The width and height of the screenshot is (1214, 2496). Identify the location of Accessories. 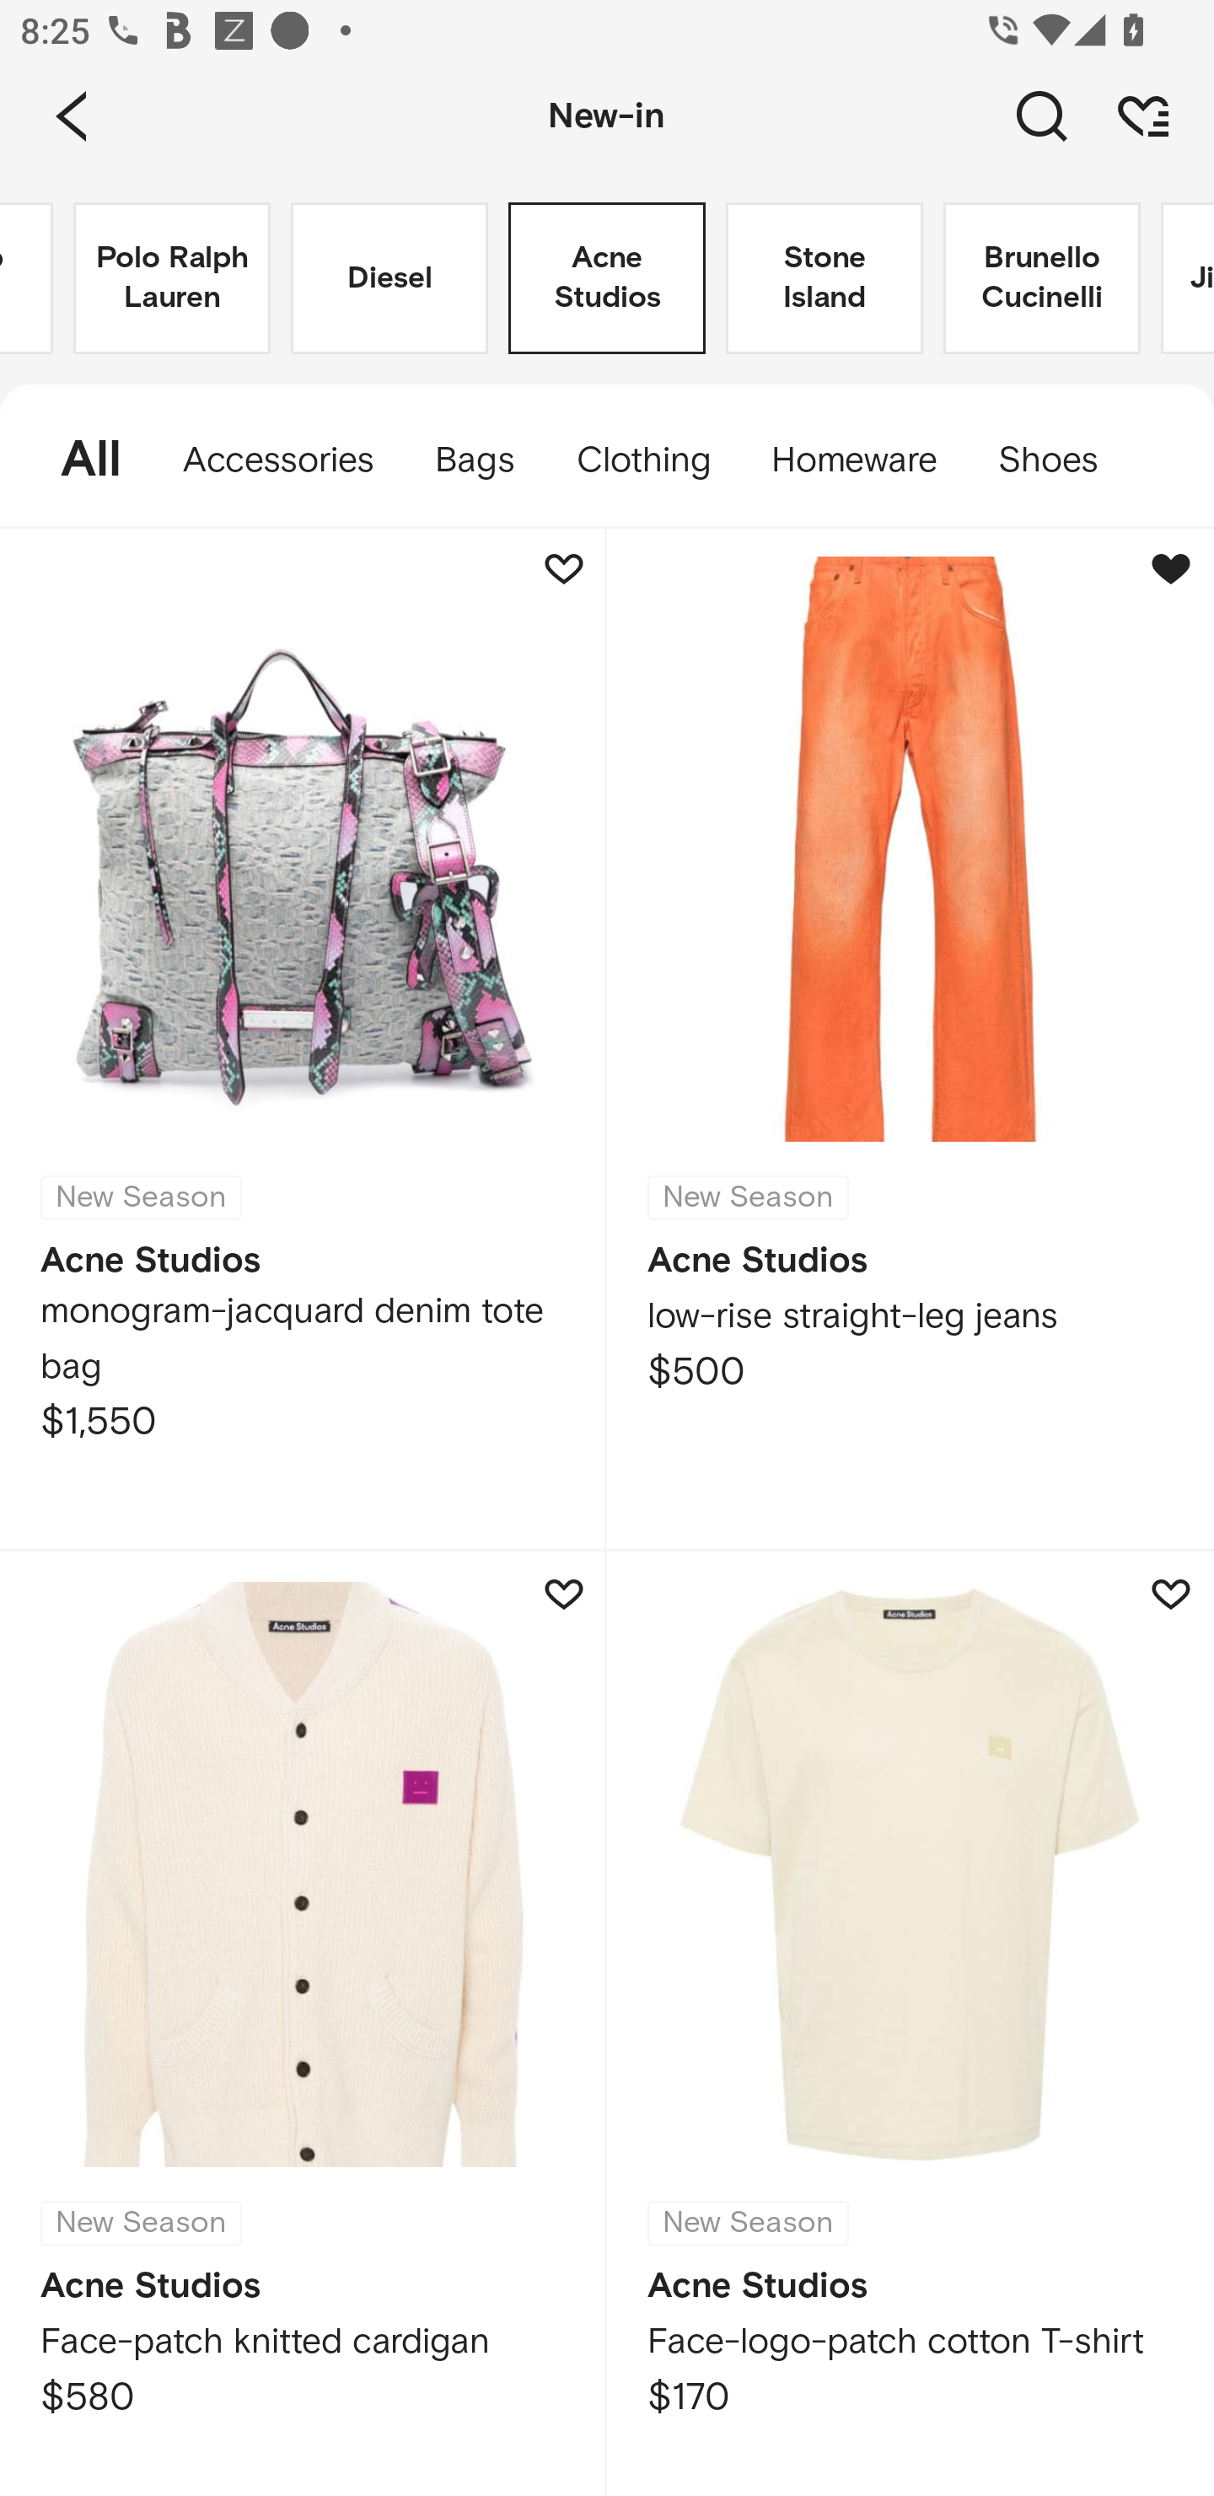
(278, 460).